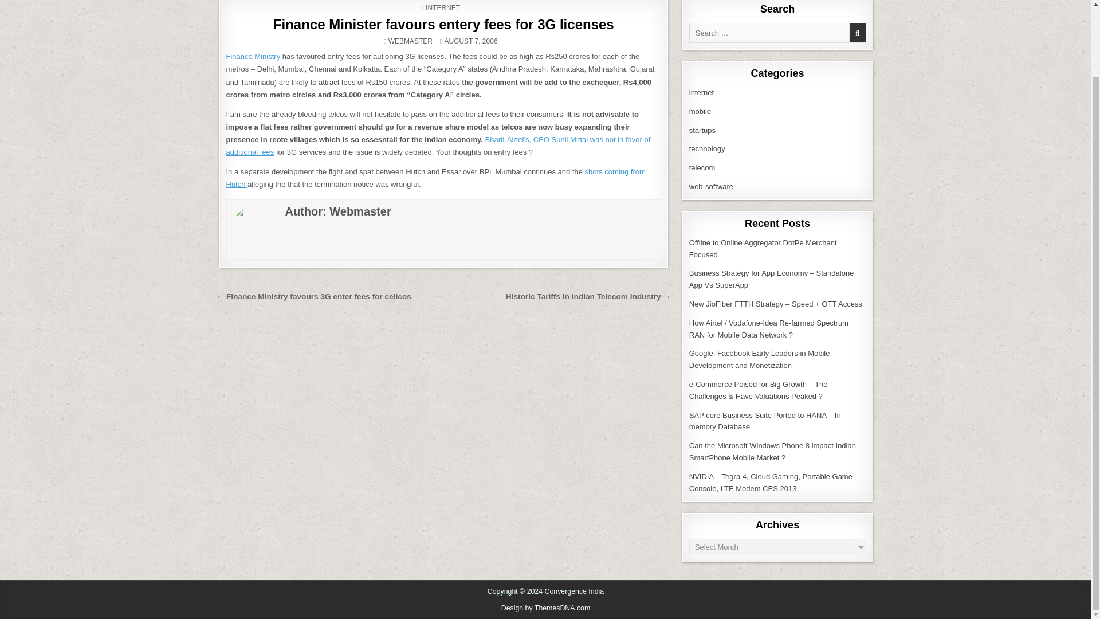  I want to click on Offline to Online Aggregator DotPe Merchant Focused, so click(763, 249).